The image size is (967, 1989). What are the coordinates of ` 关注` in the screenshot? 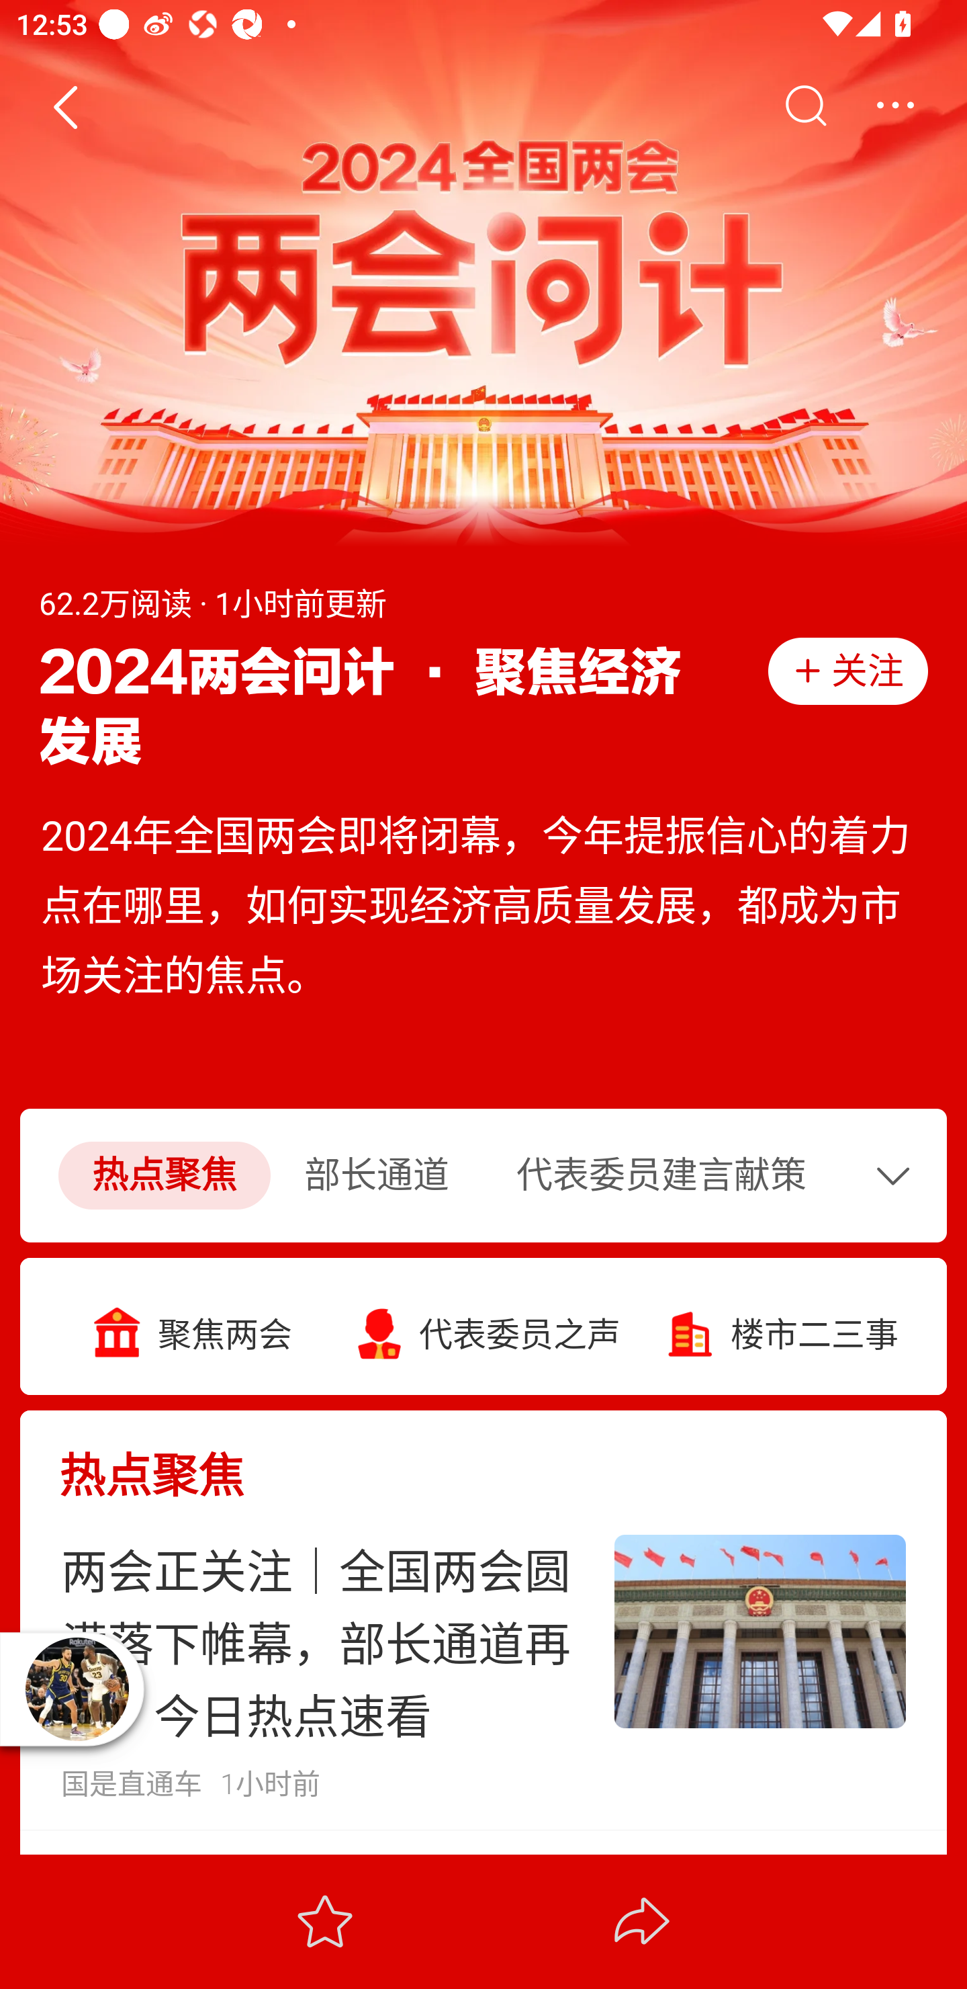 It's located at (847, 671).